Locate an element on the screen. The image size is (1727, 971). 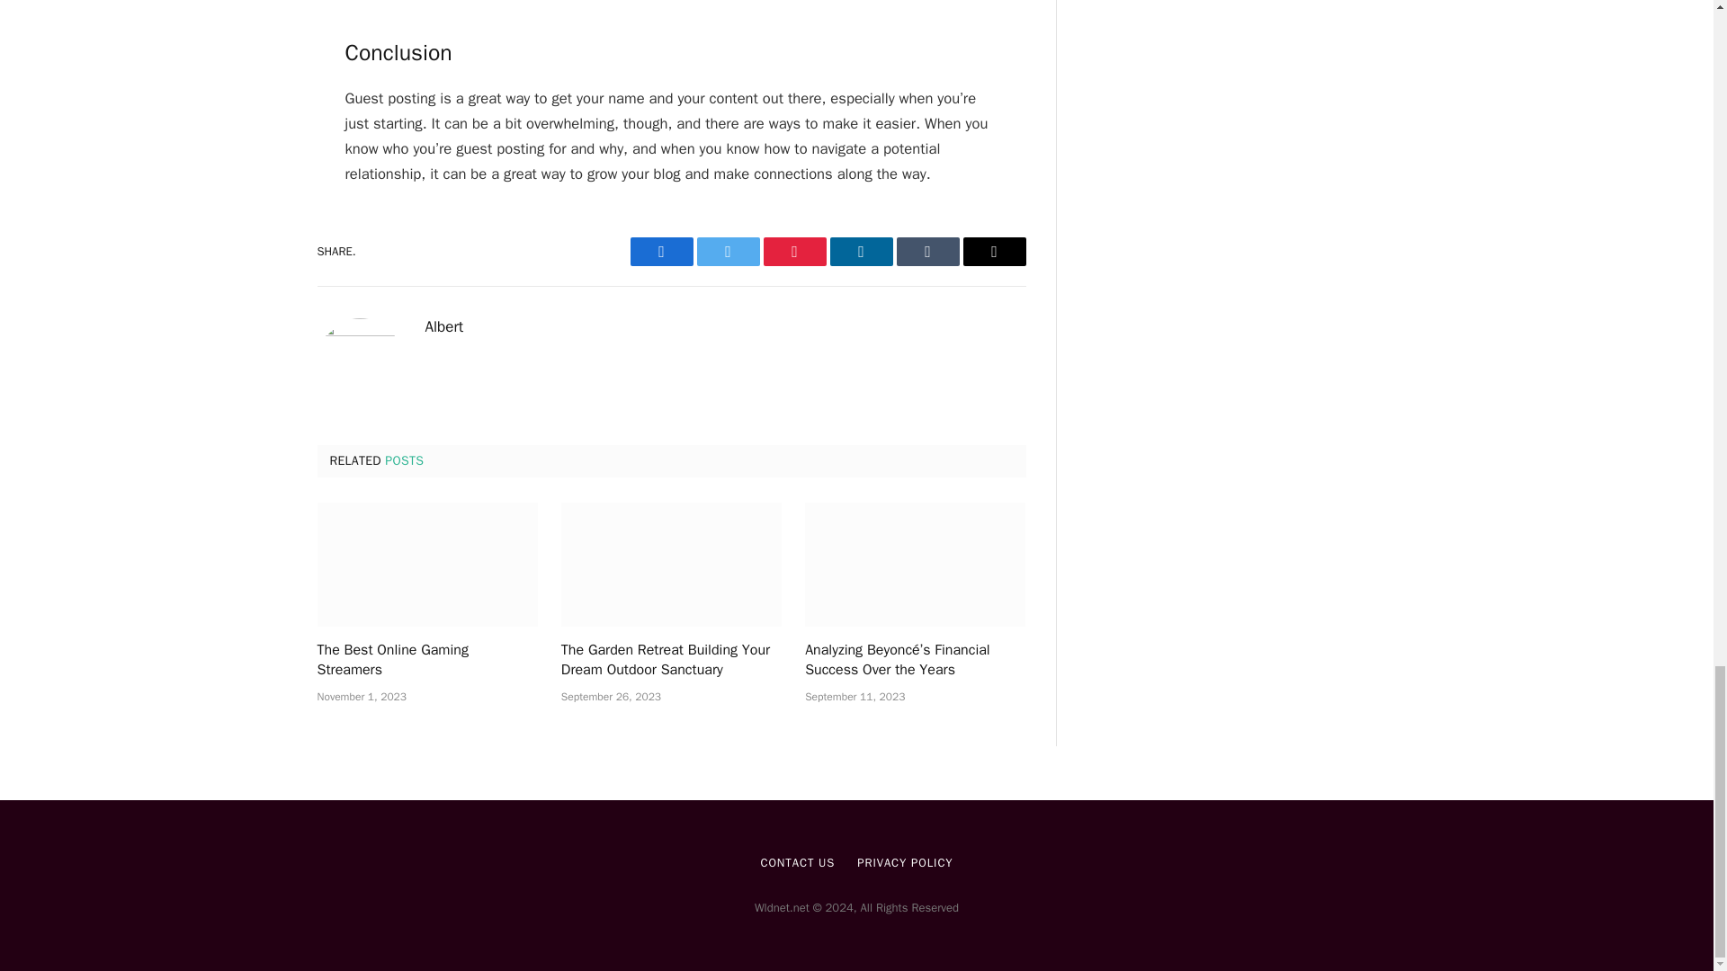
Facebook is located at coordinates (660, 251).